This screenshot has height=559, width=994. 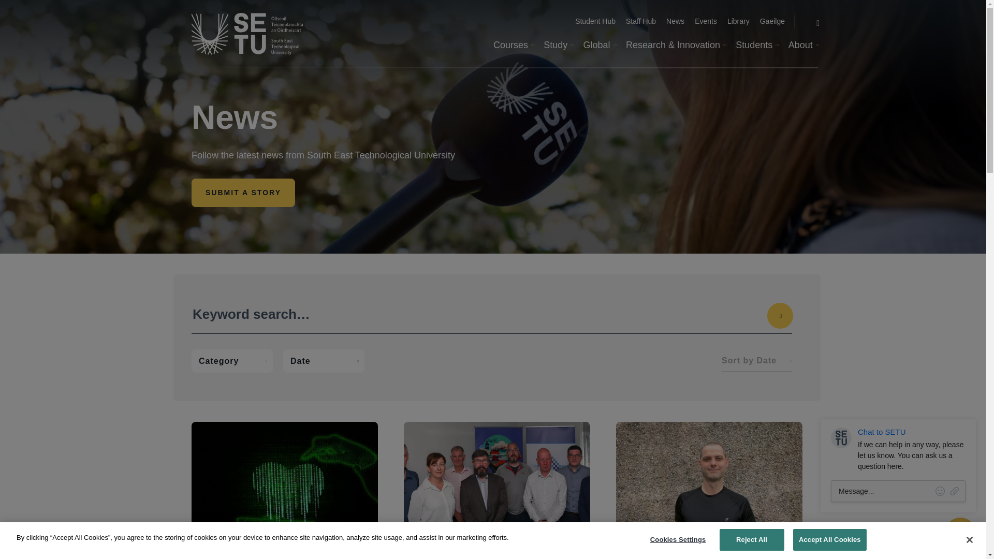 What do you see at coordinates (595, 22) in the screenshot?
I see `Student Hub` at bounding box center [595, 22].